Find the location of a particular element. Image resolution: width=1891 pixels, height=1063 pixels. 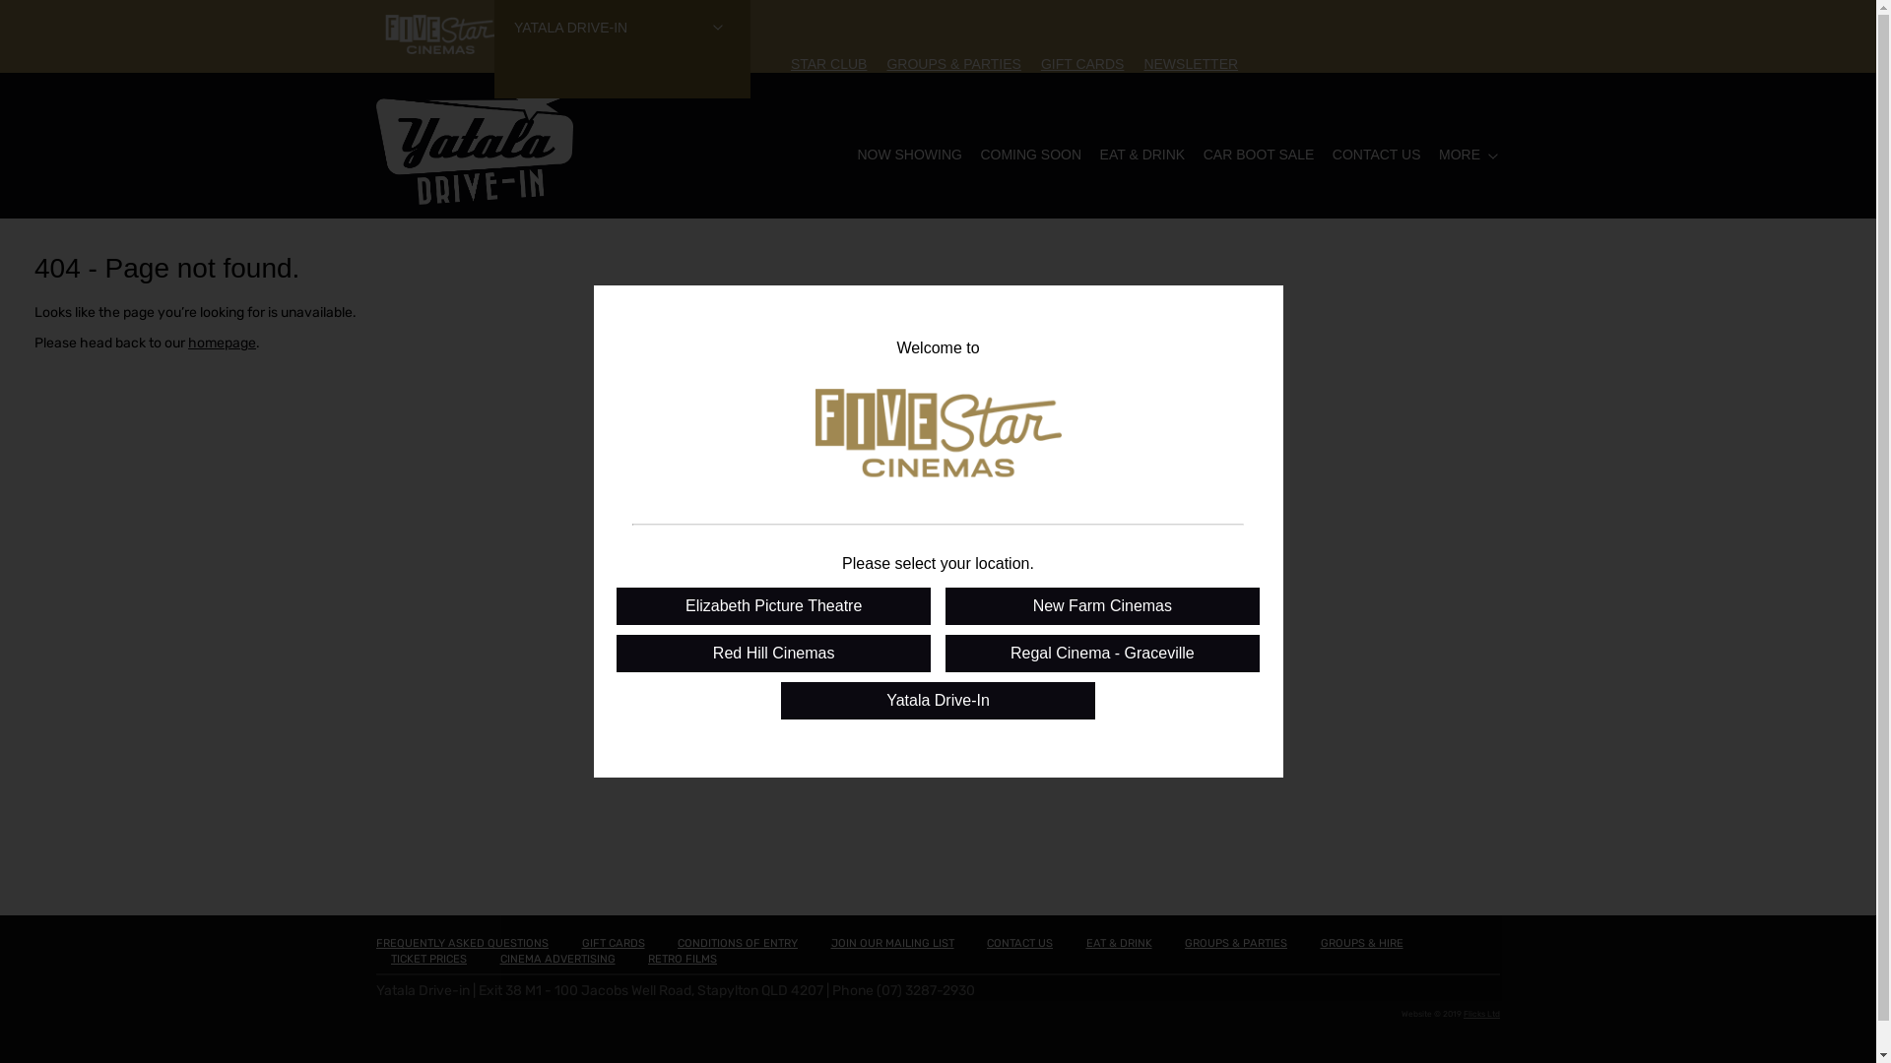

NEWSLETTER is located at coordinates (1191, 64).